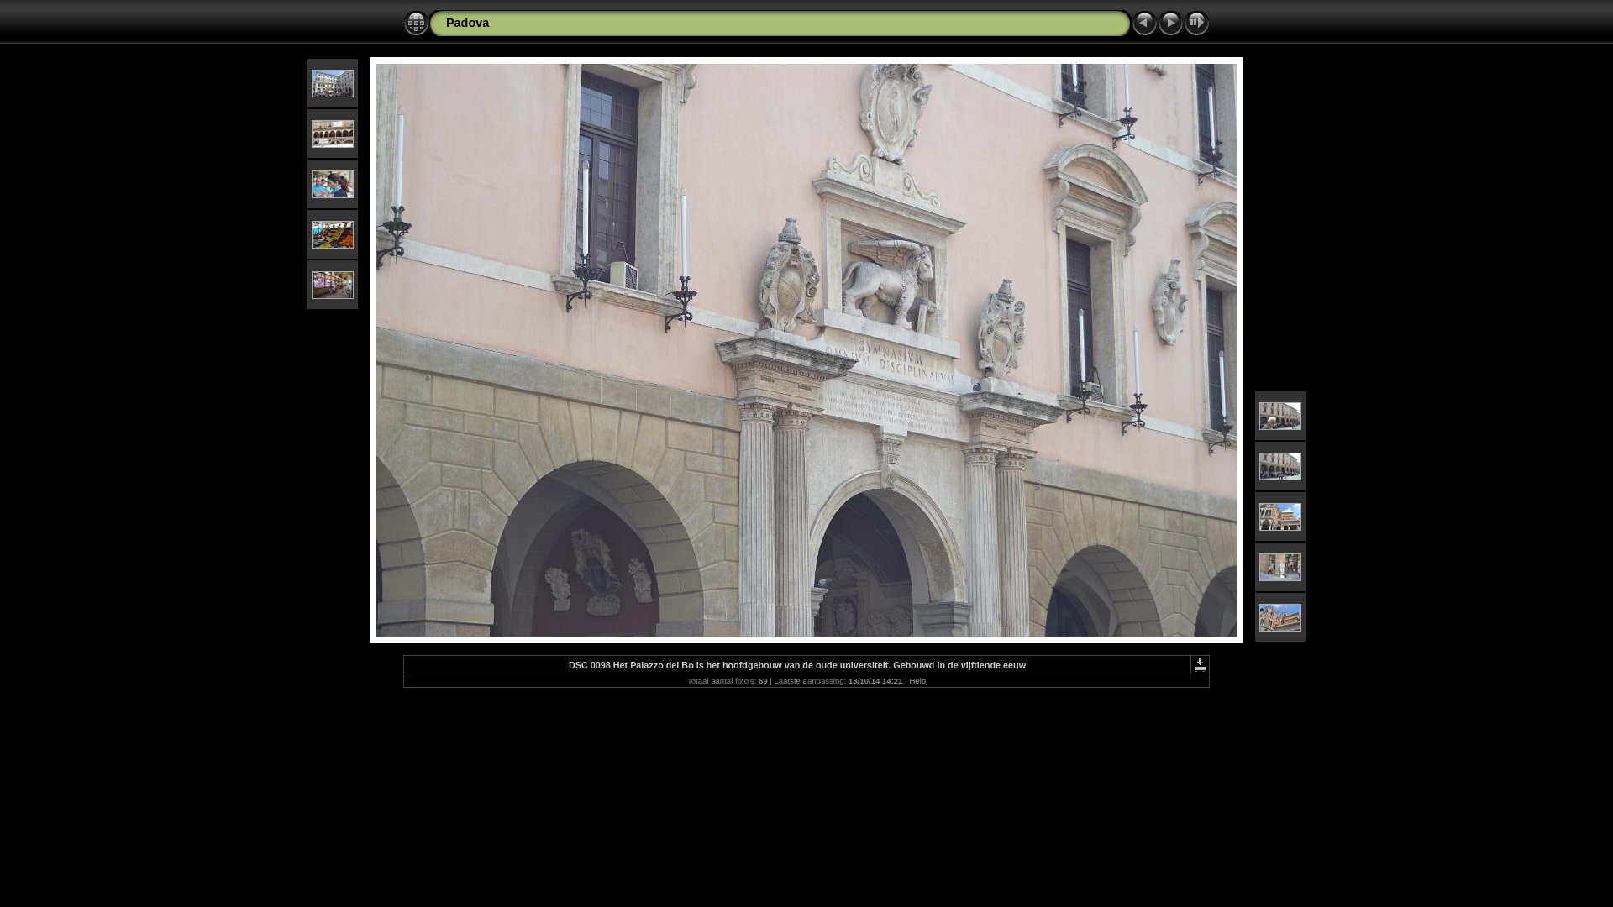 The width and height of the screenshot is (1613, 907). Describe the element at coordinates (1144, 24) in the screenshot. I see ` Vorige foto ` at that location.